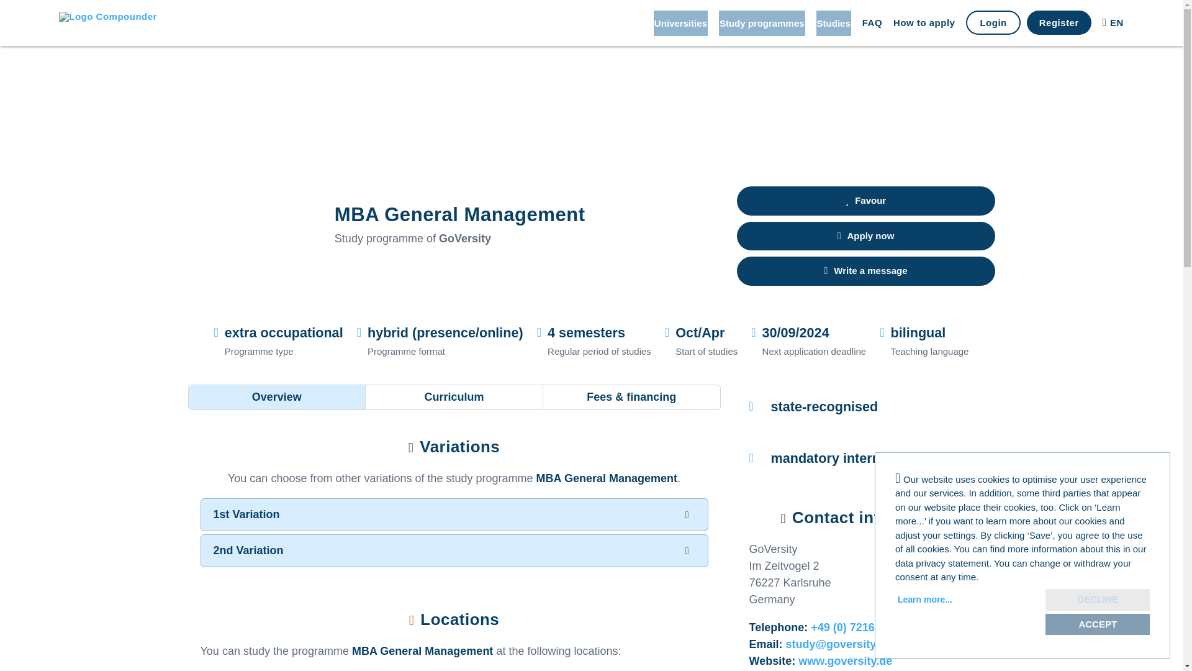 The width and height of the screenshot is (1192, 671). What do you see at coordinates (762, 22) in the screenshot?
I see `Find all study programmes on Compounder` at bounding box center [762, 22].